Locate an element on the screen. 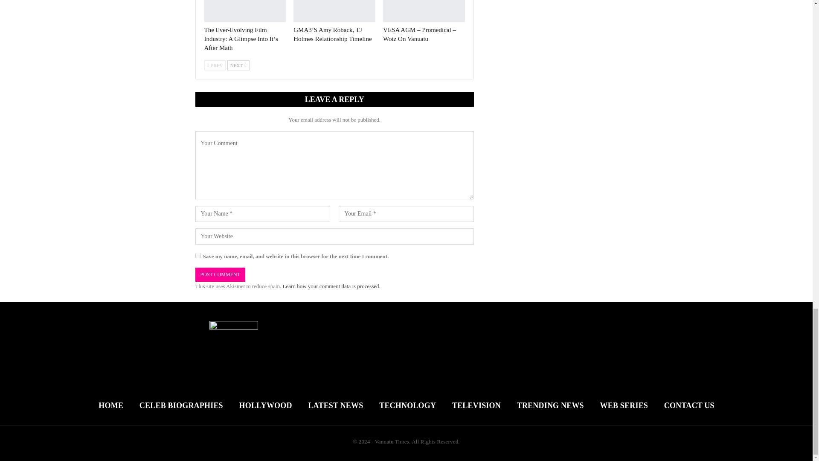 The width and height of the screenshot is (819, 461). yes is located at coordinates (198, 255).